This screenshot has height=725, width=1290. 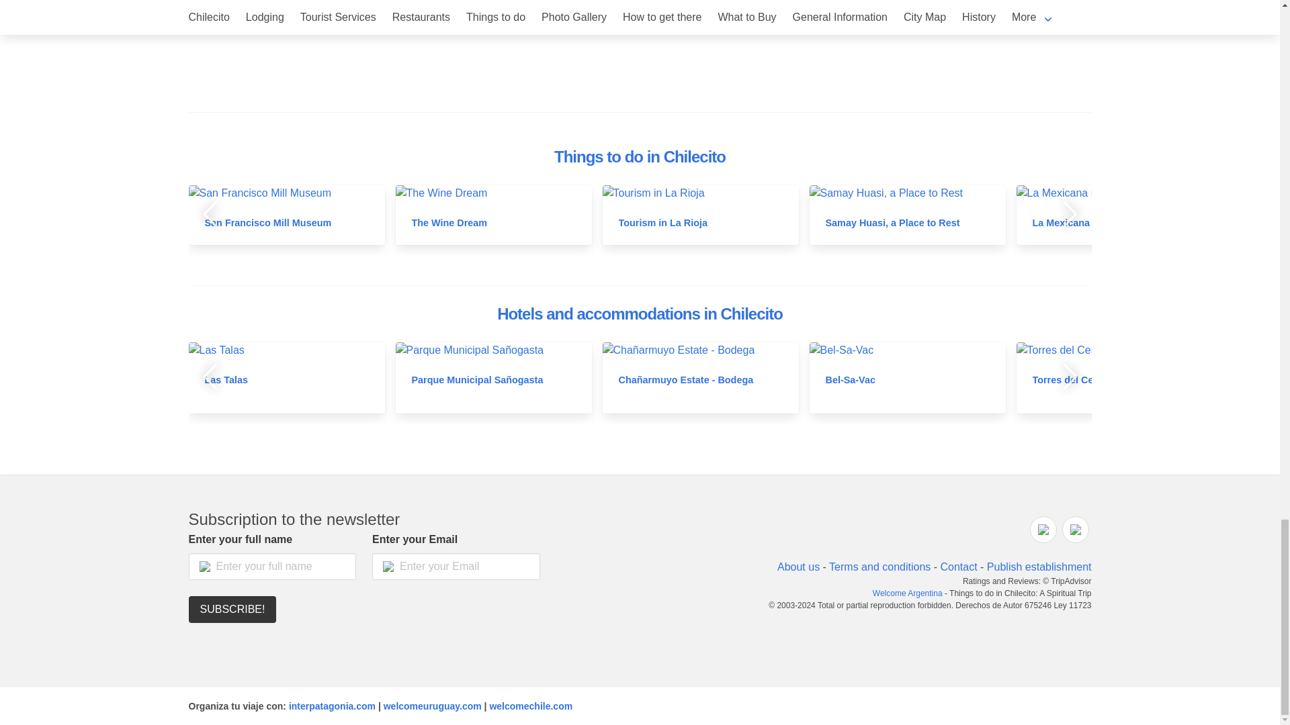 I want to click on La Mexicana mine, so click(x=1073, y=223).